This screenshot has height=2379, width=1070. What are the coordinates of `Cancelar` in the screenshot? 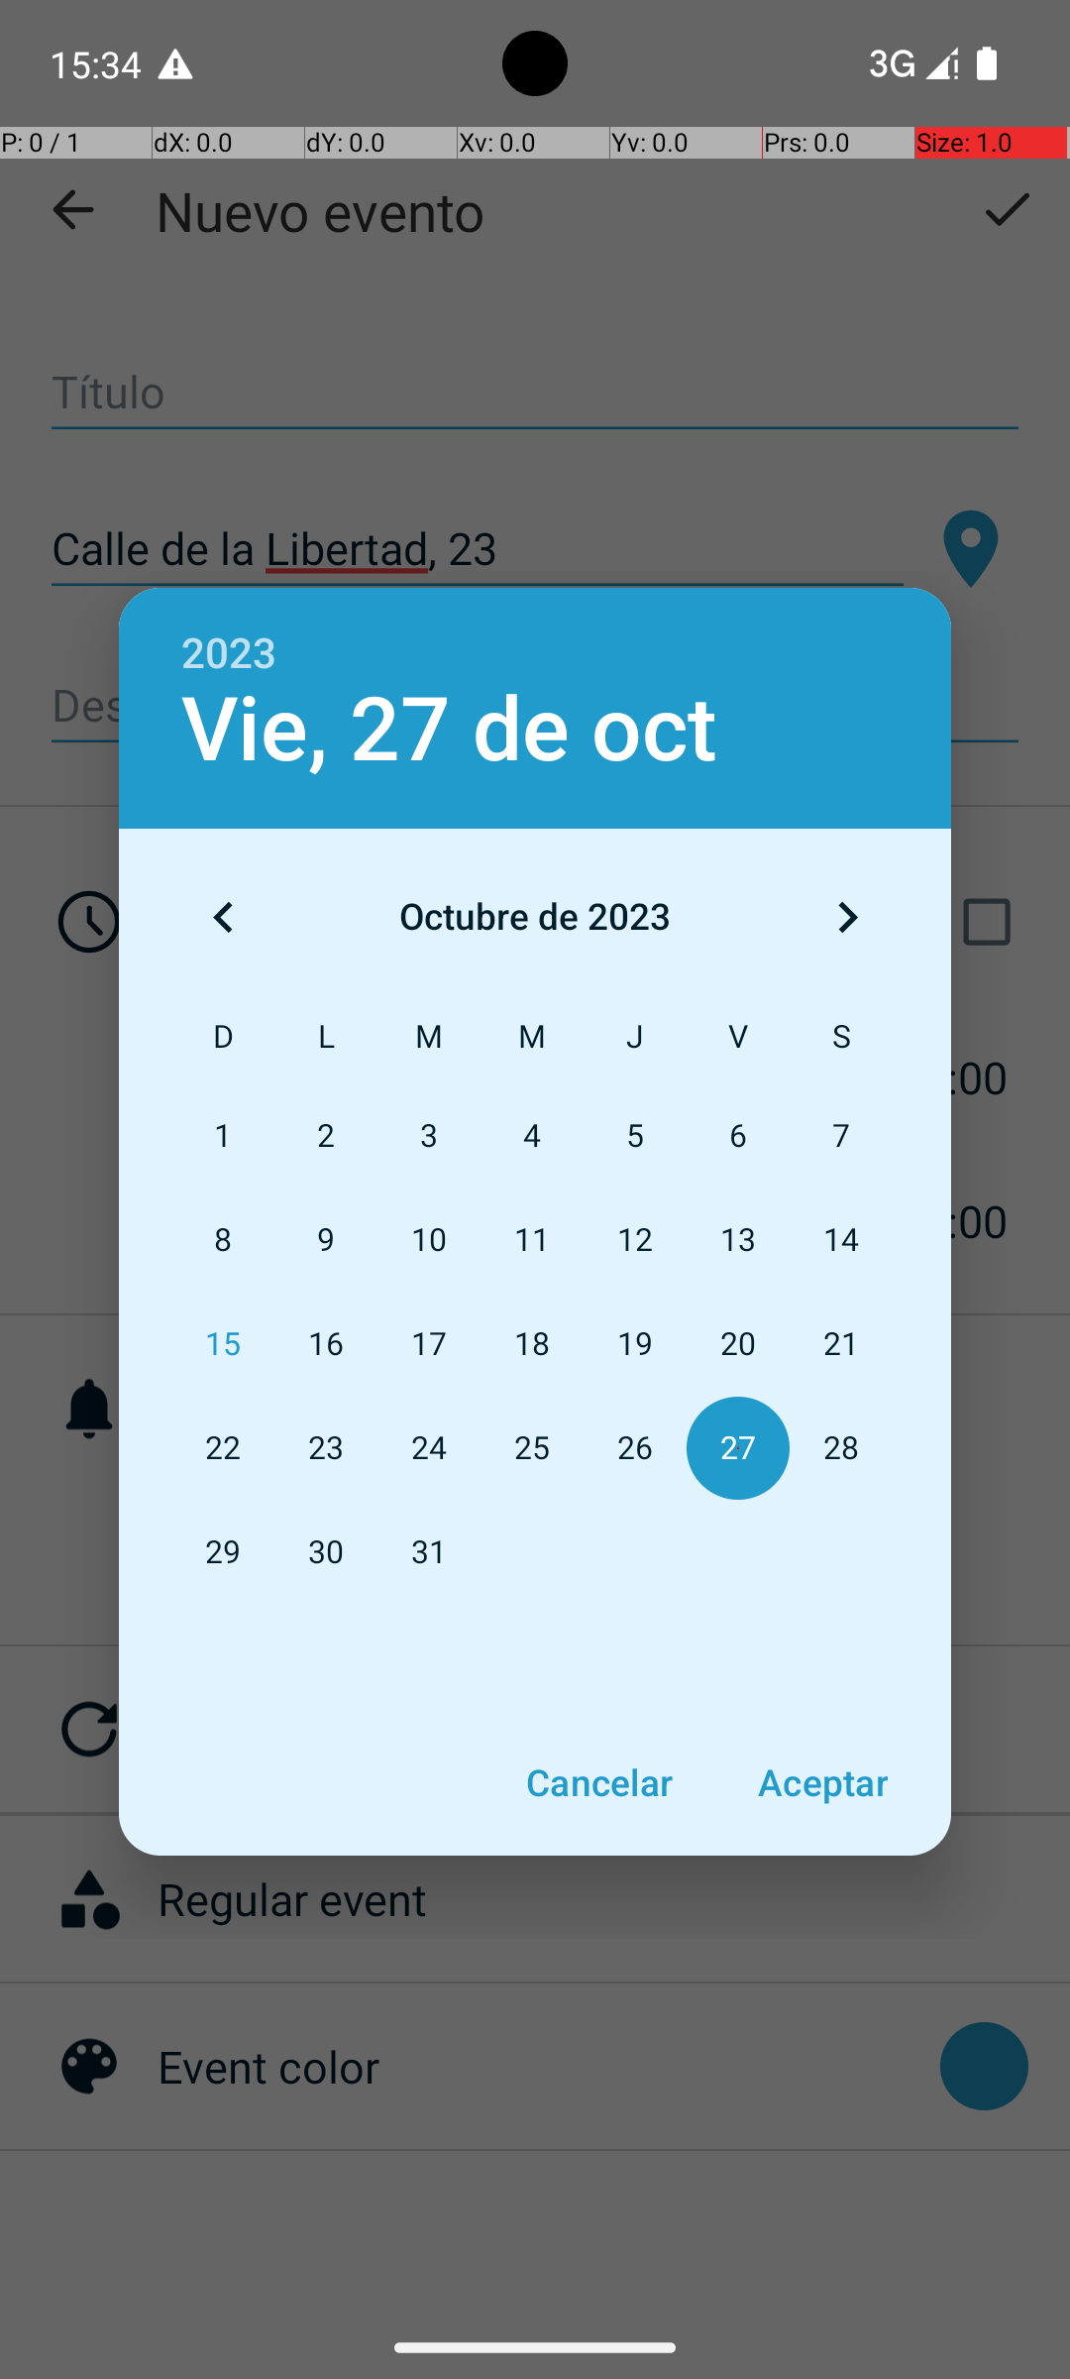 It's located at (598, 1782).